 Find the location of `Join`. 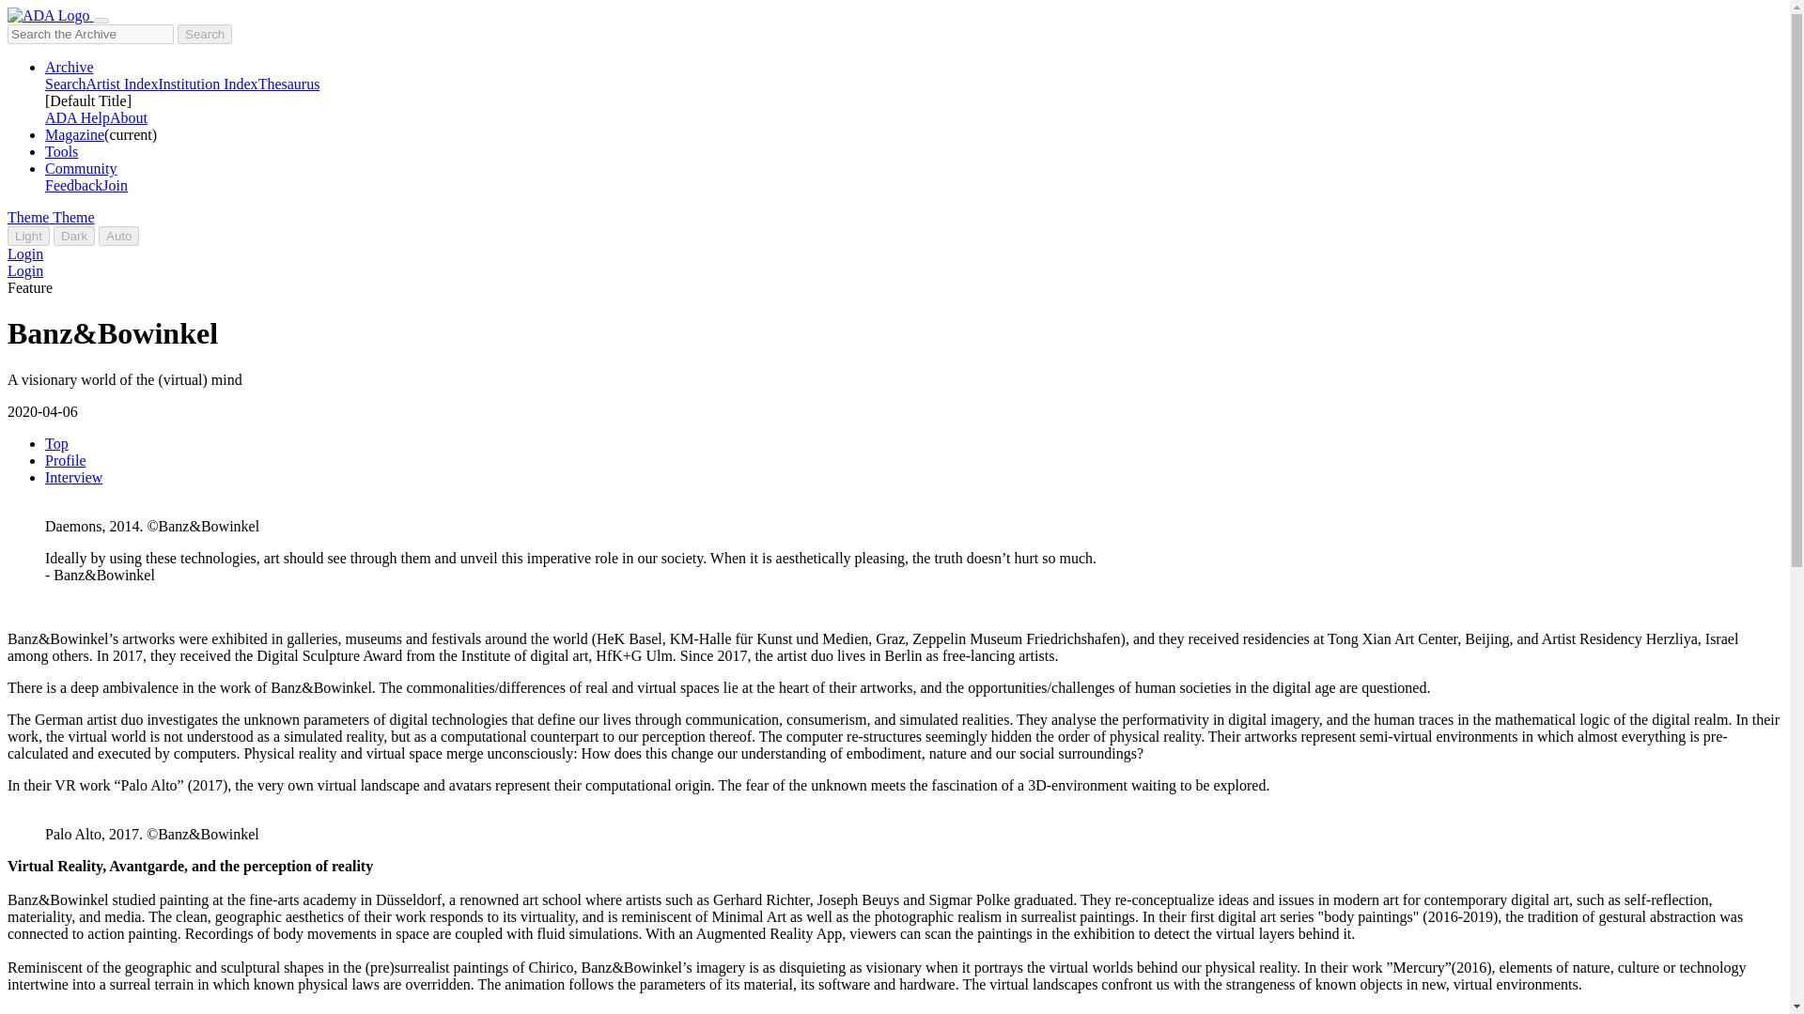

Join is located at coordinates (115, 186).